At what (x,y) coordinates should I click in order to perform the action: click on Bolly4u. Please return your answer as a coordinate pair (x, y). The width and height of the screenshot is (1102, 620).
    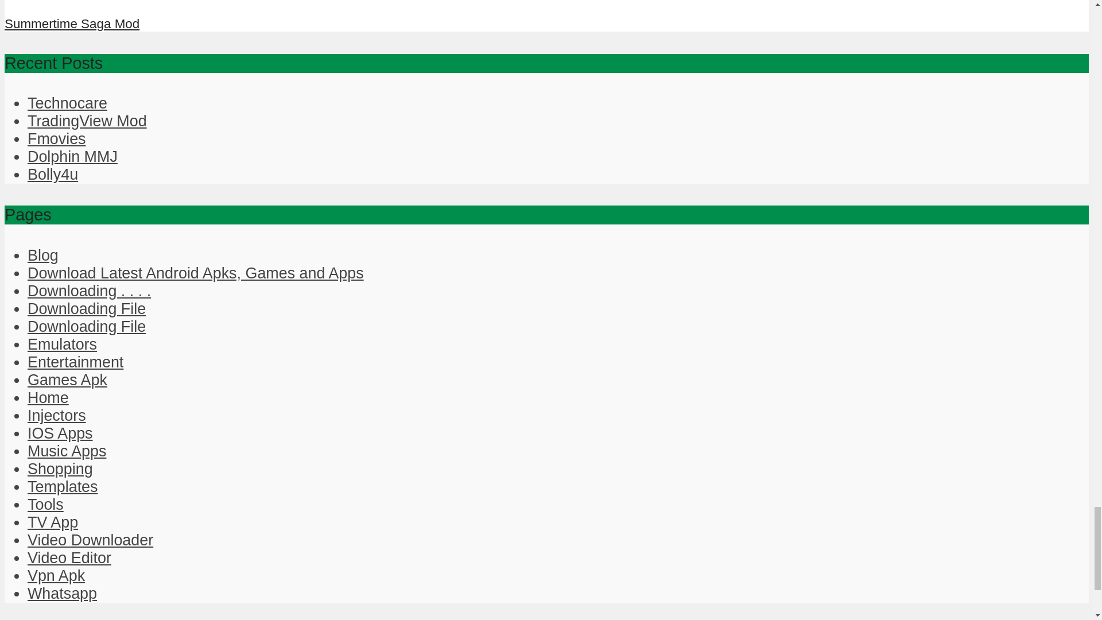
    Looking at the image, I should click on (53, 175).